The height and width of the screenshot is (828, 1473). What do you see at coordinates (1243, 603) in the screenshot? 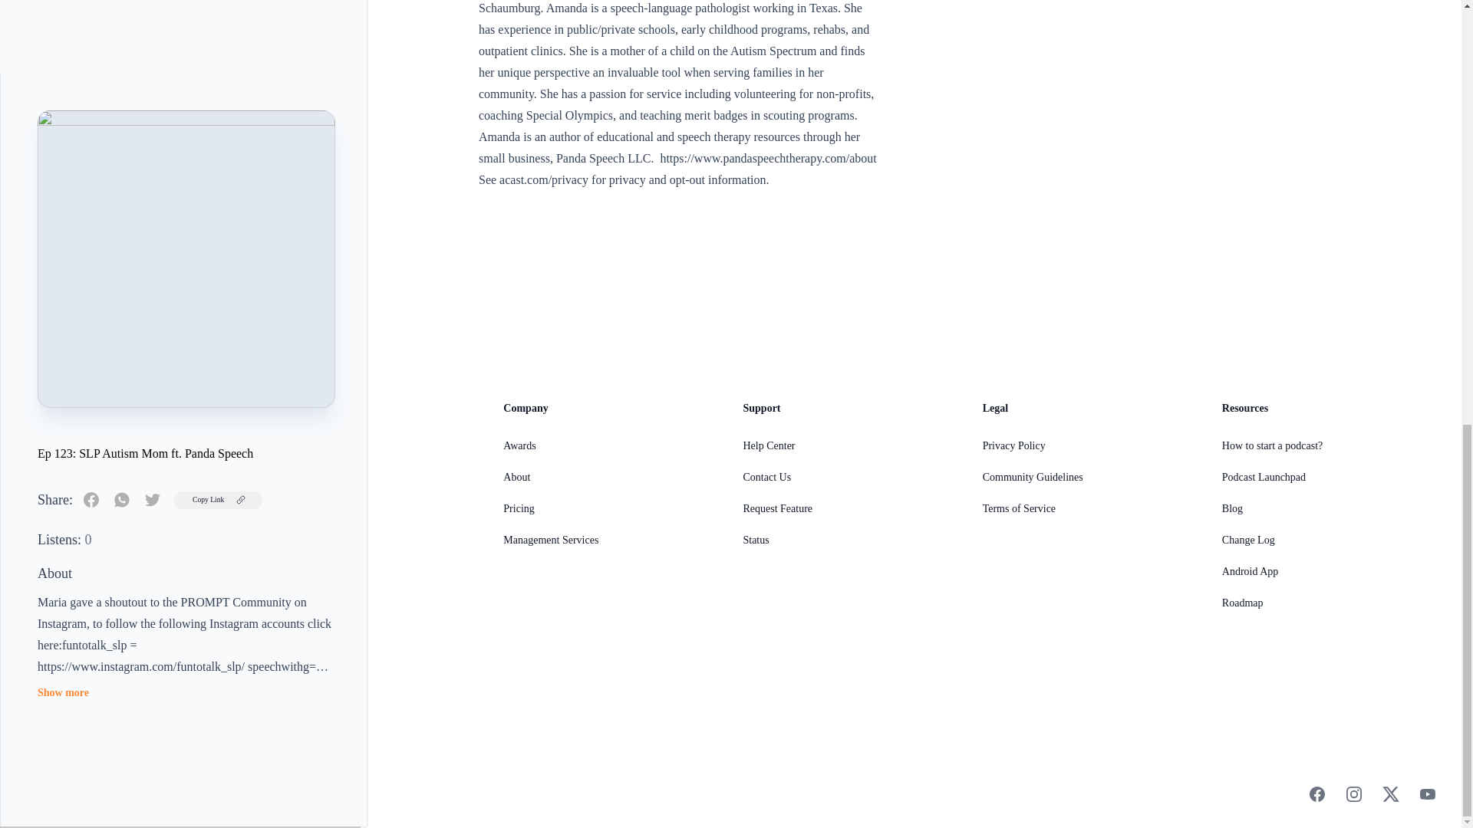
I see `Roadmap` at bounding box center [1243, 603].